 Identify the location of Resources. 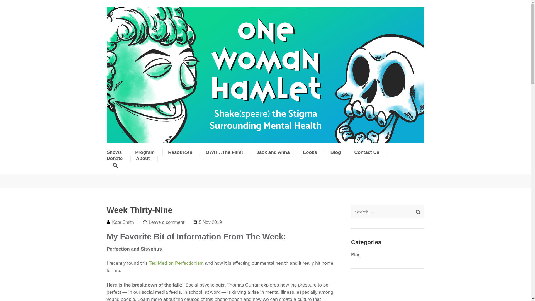
(180, 157).